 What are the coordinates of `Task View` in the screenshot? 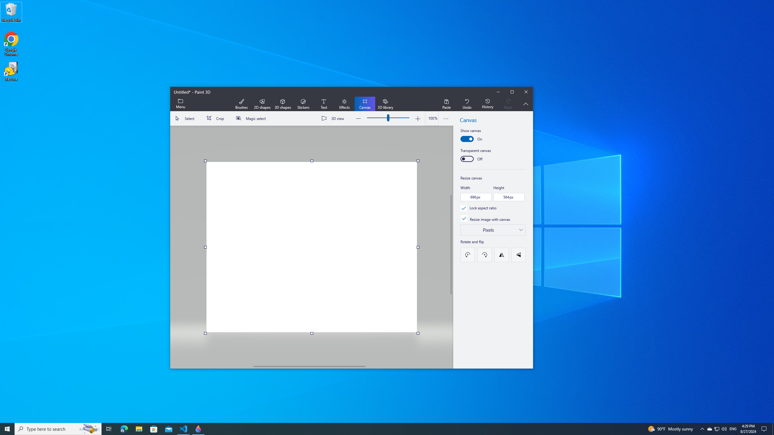 It's located at (154, 429).